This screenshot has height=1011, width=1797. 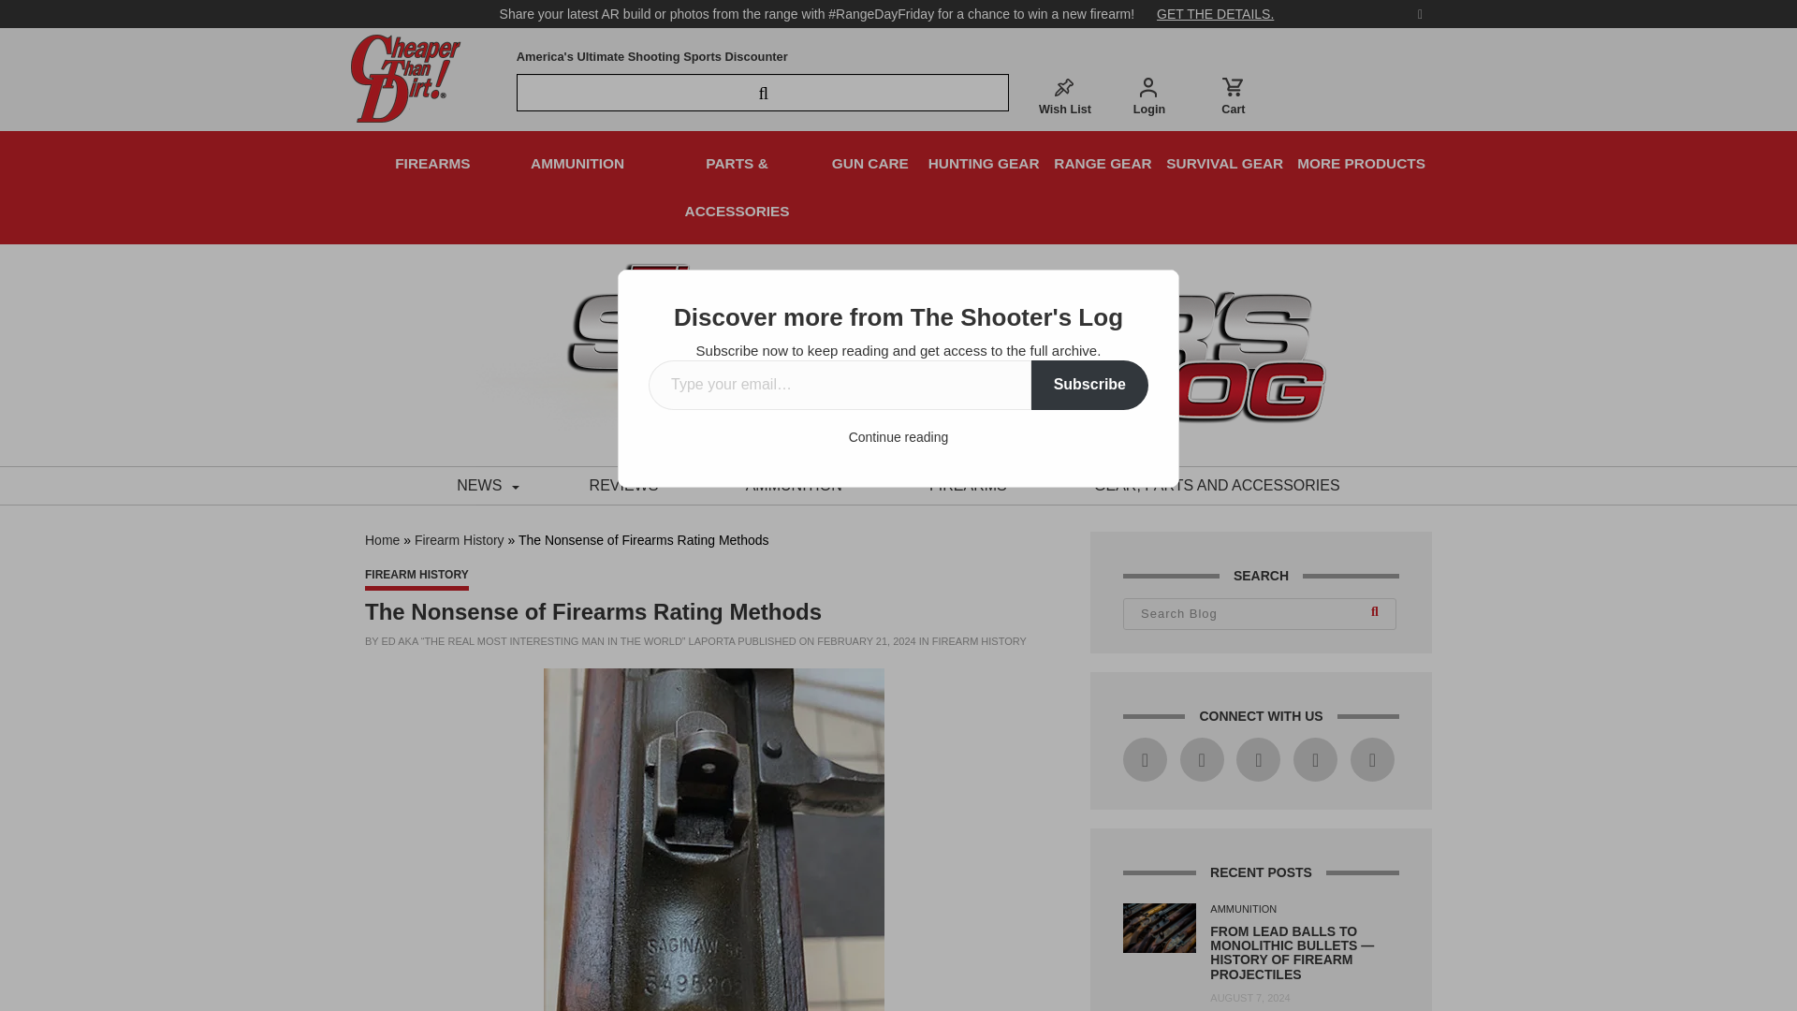 What do you see at coordinates (1103, 163) in the screenshot?
I see `RANGE GEAR` at bounding box center [1103, 163].